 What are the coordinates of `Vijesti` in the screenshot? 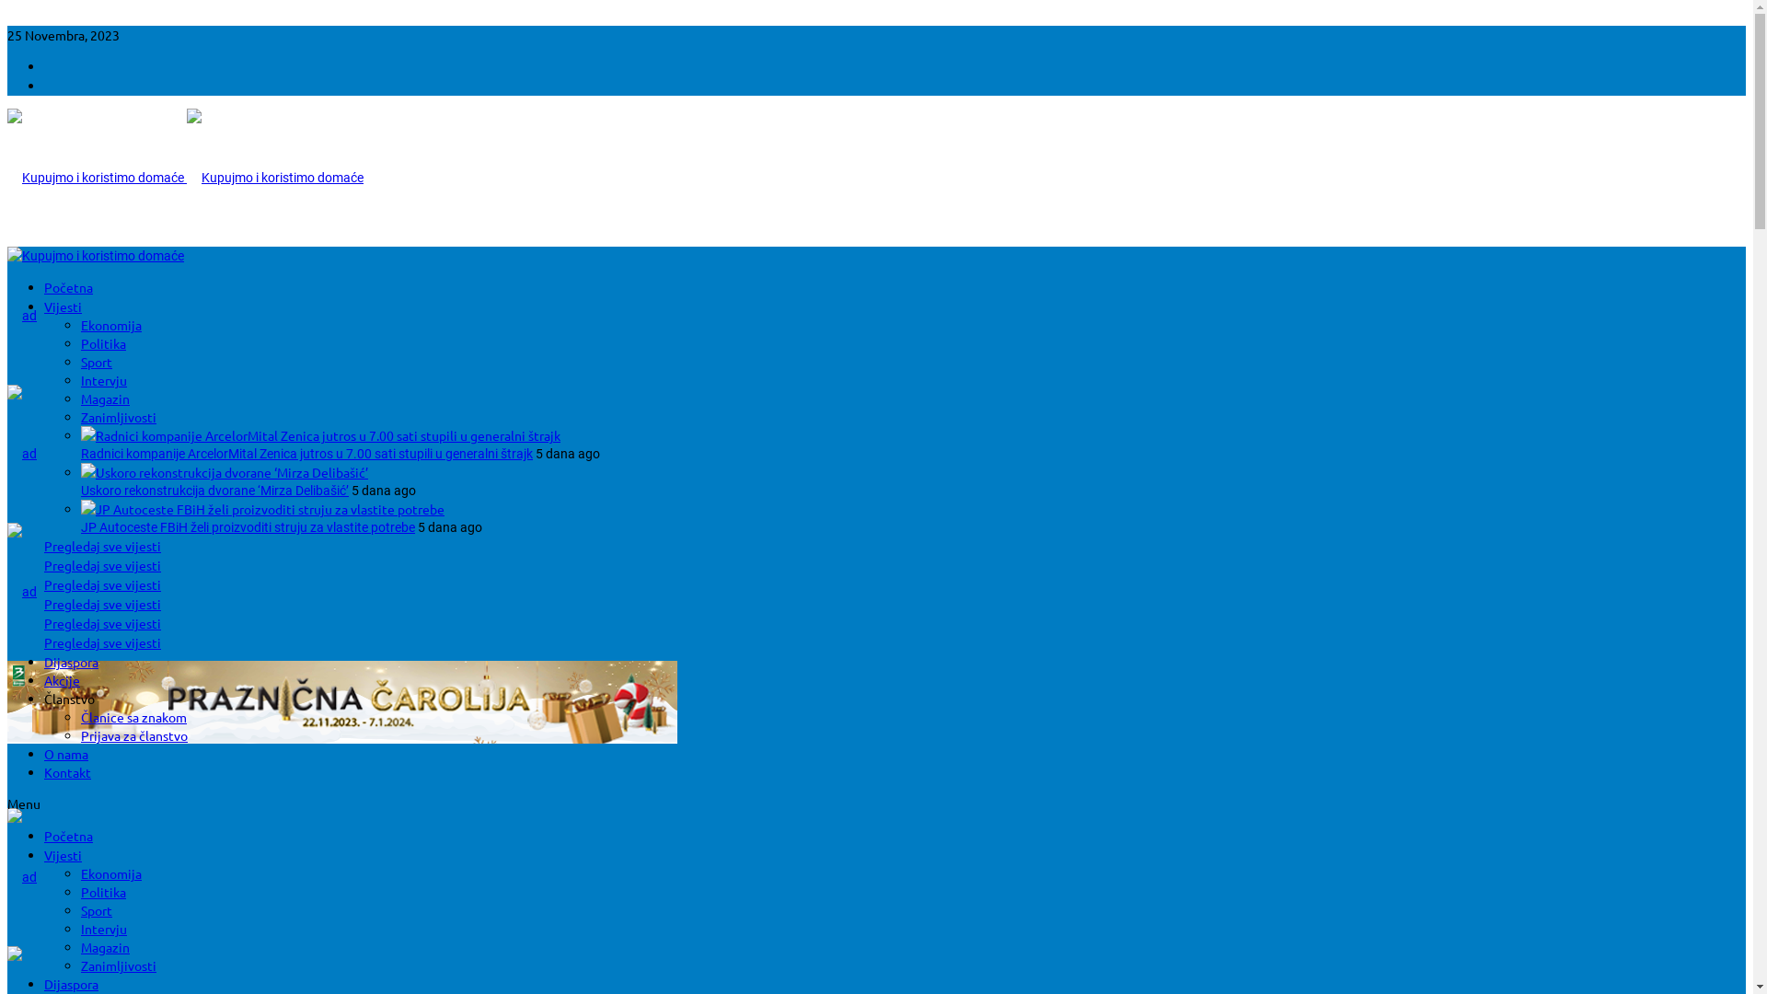 It's located at (63, 306).